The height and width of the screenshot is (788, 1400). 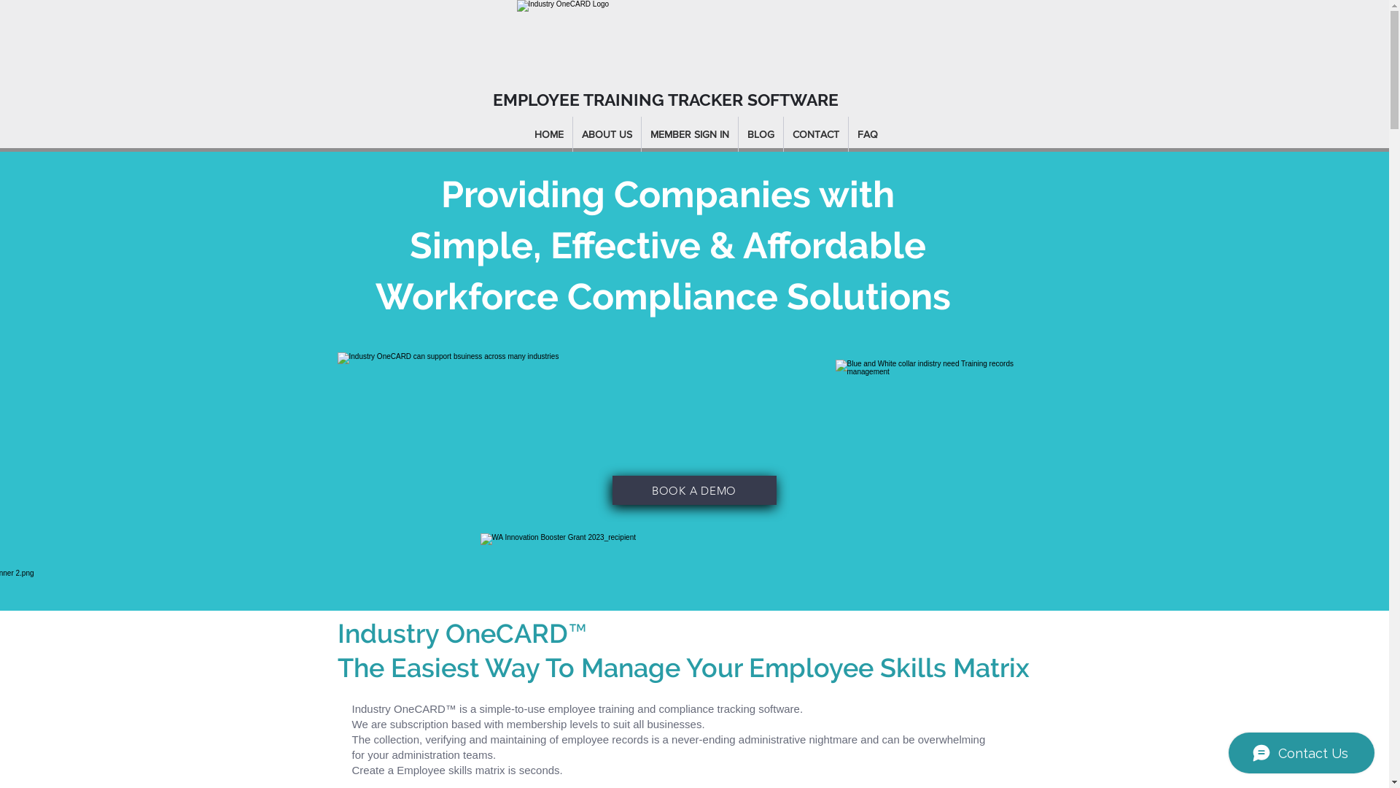 What do you see at coordinates (761, 134) in the screenshot?
I see `BLOG` at bounding box center [761, 134].